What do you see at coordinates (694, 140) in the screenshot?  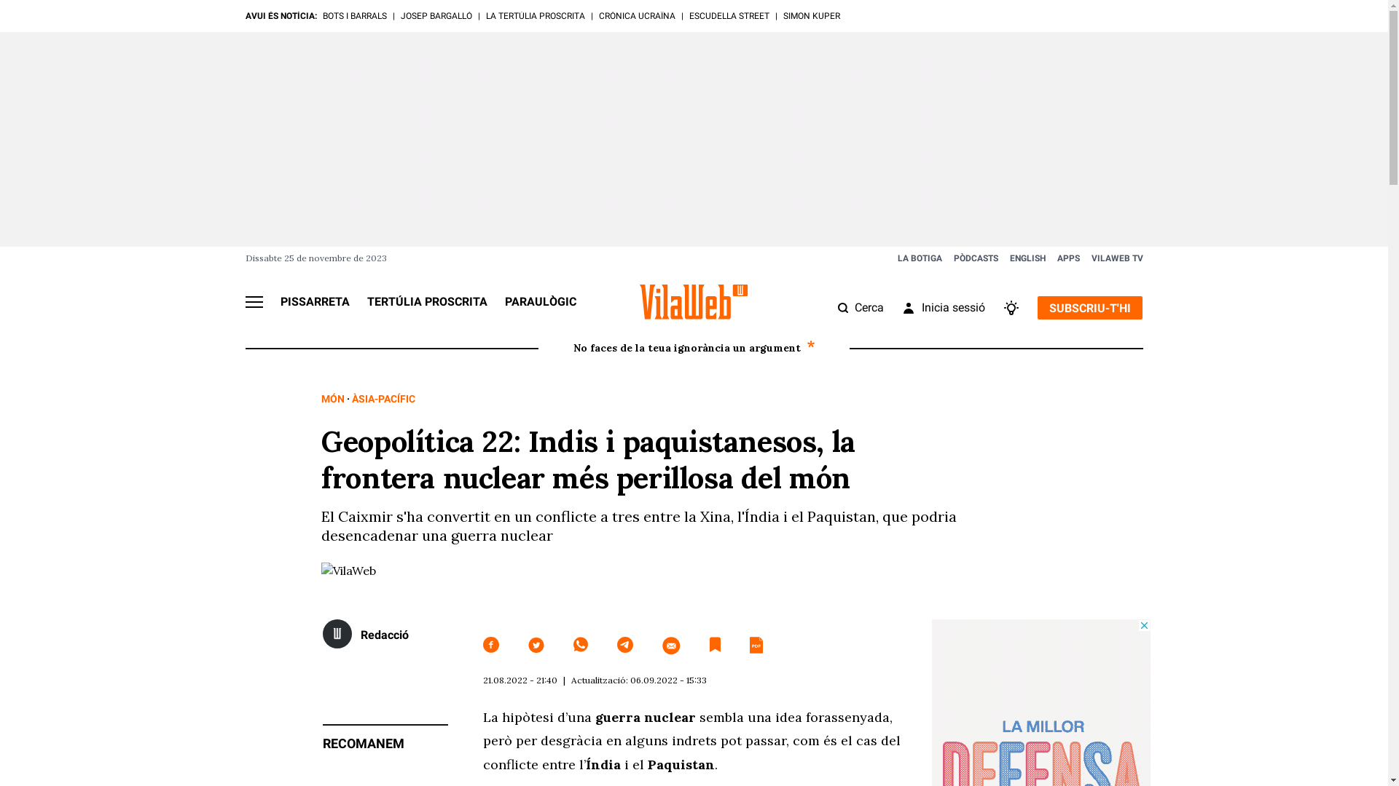 I see `3rd party ad content` at bounding box center [694, 140].